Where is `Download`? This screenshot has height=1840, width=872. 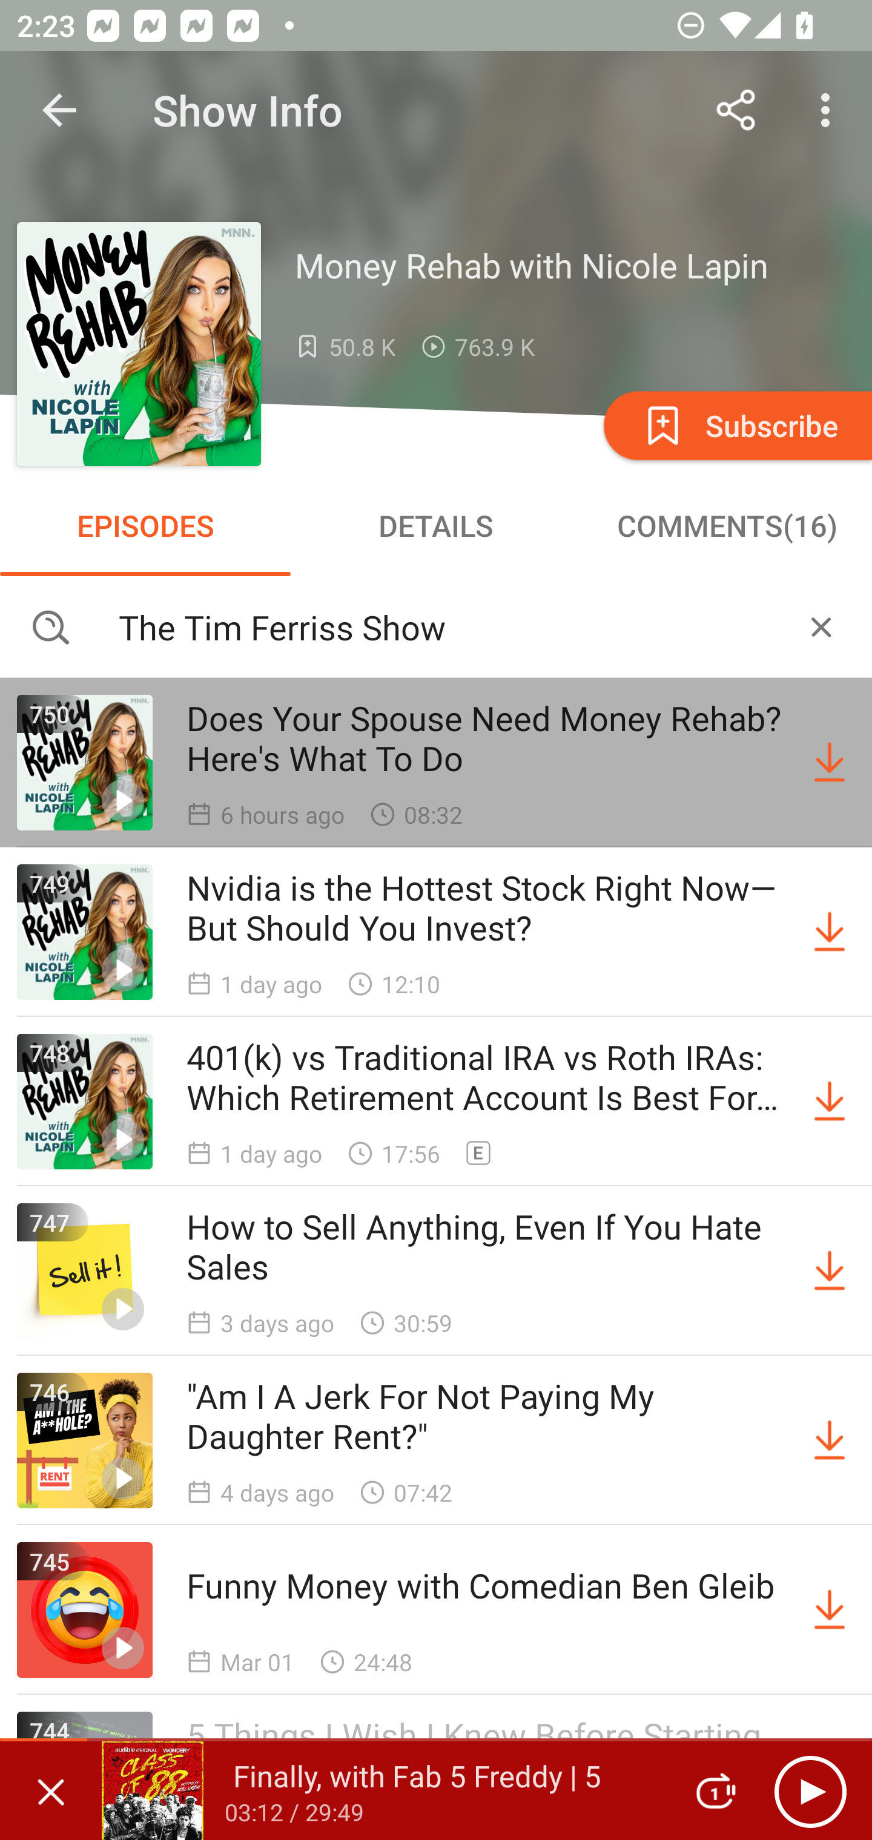
Download is located at coordinates (830, 763).